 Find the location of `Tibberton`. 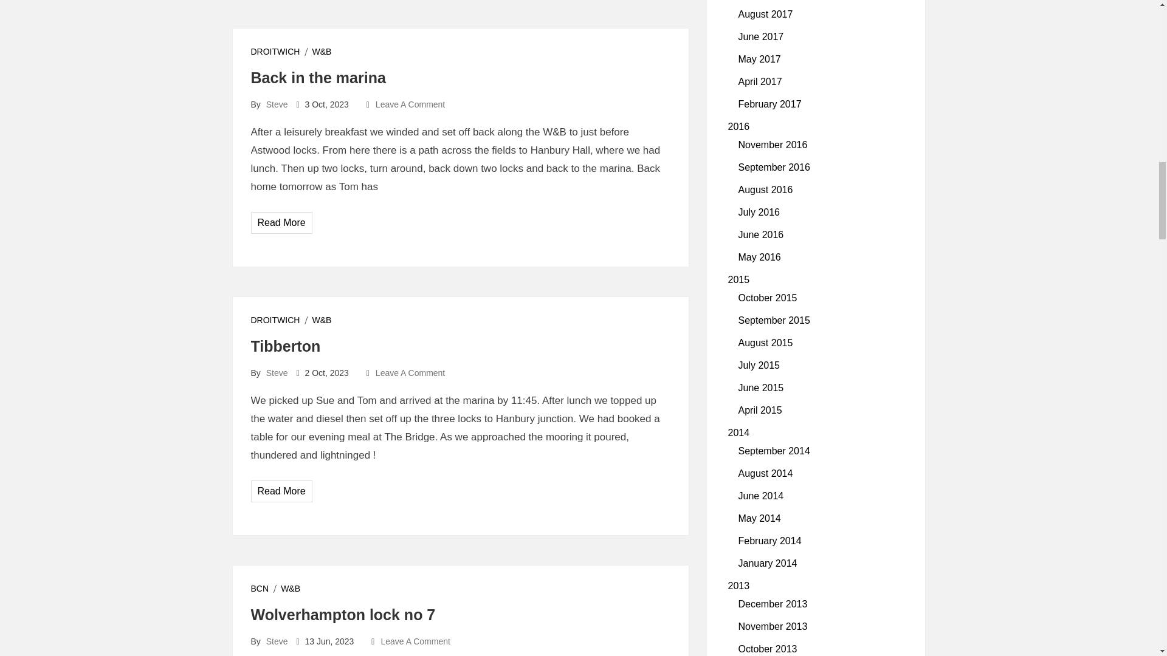

Tibberton is located at coordinates (285, 346).